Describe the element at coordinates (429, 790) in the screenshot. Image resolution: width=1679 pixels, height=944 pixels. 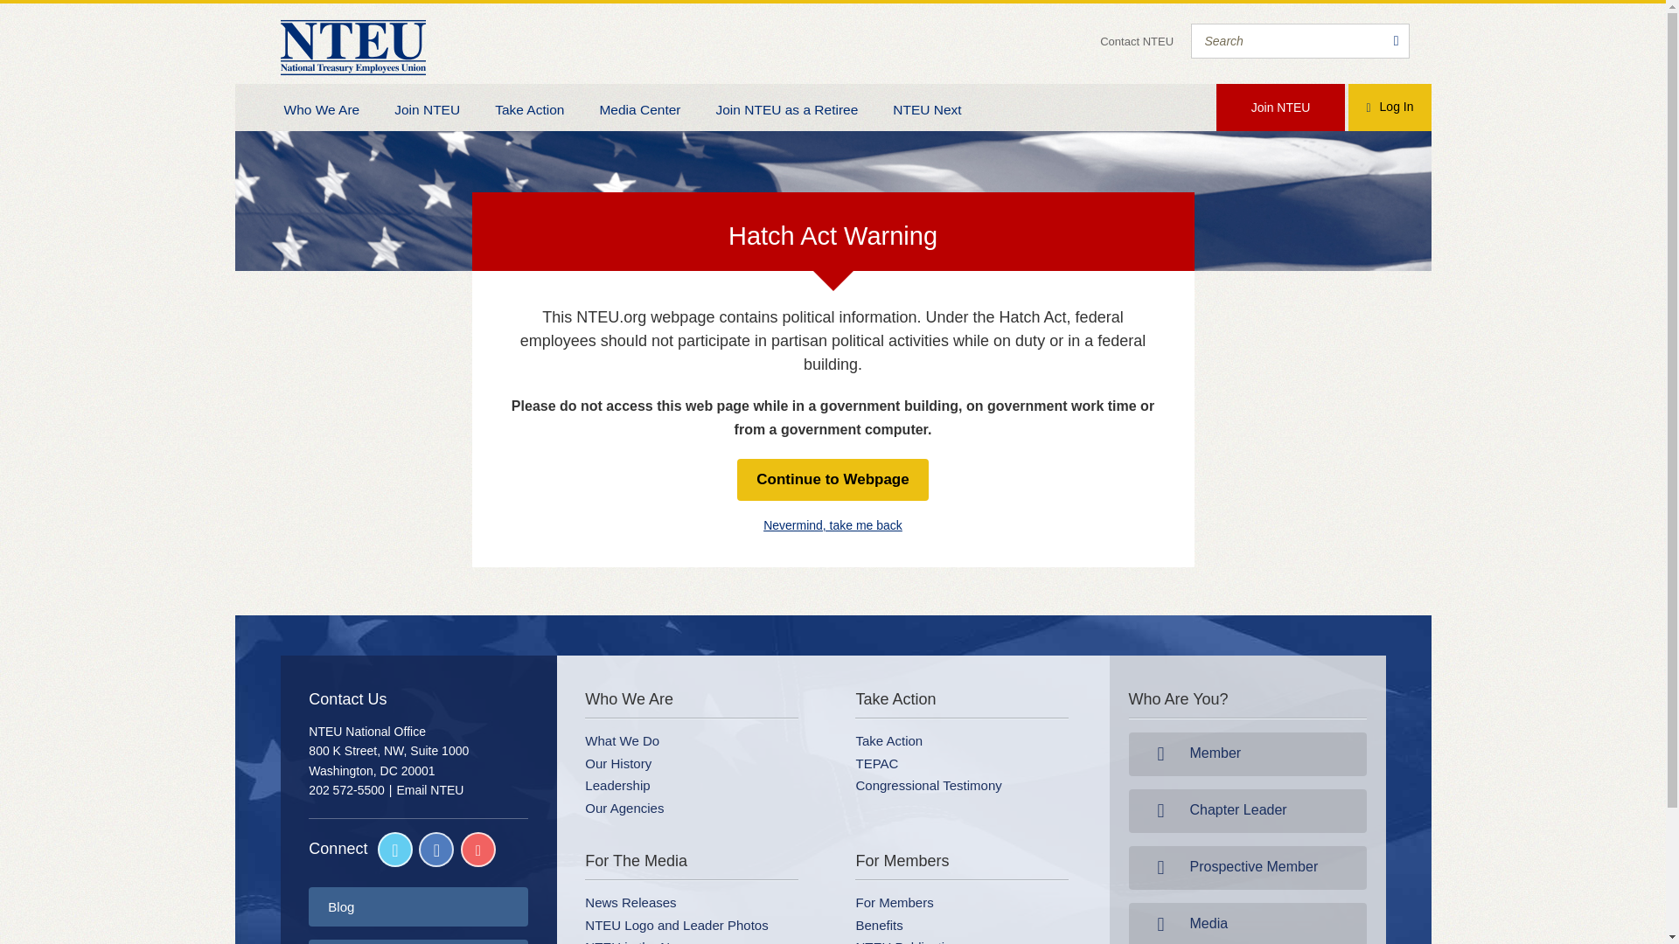
I see `Email NTEU` at that location.